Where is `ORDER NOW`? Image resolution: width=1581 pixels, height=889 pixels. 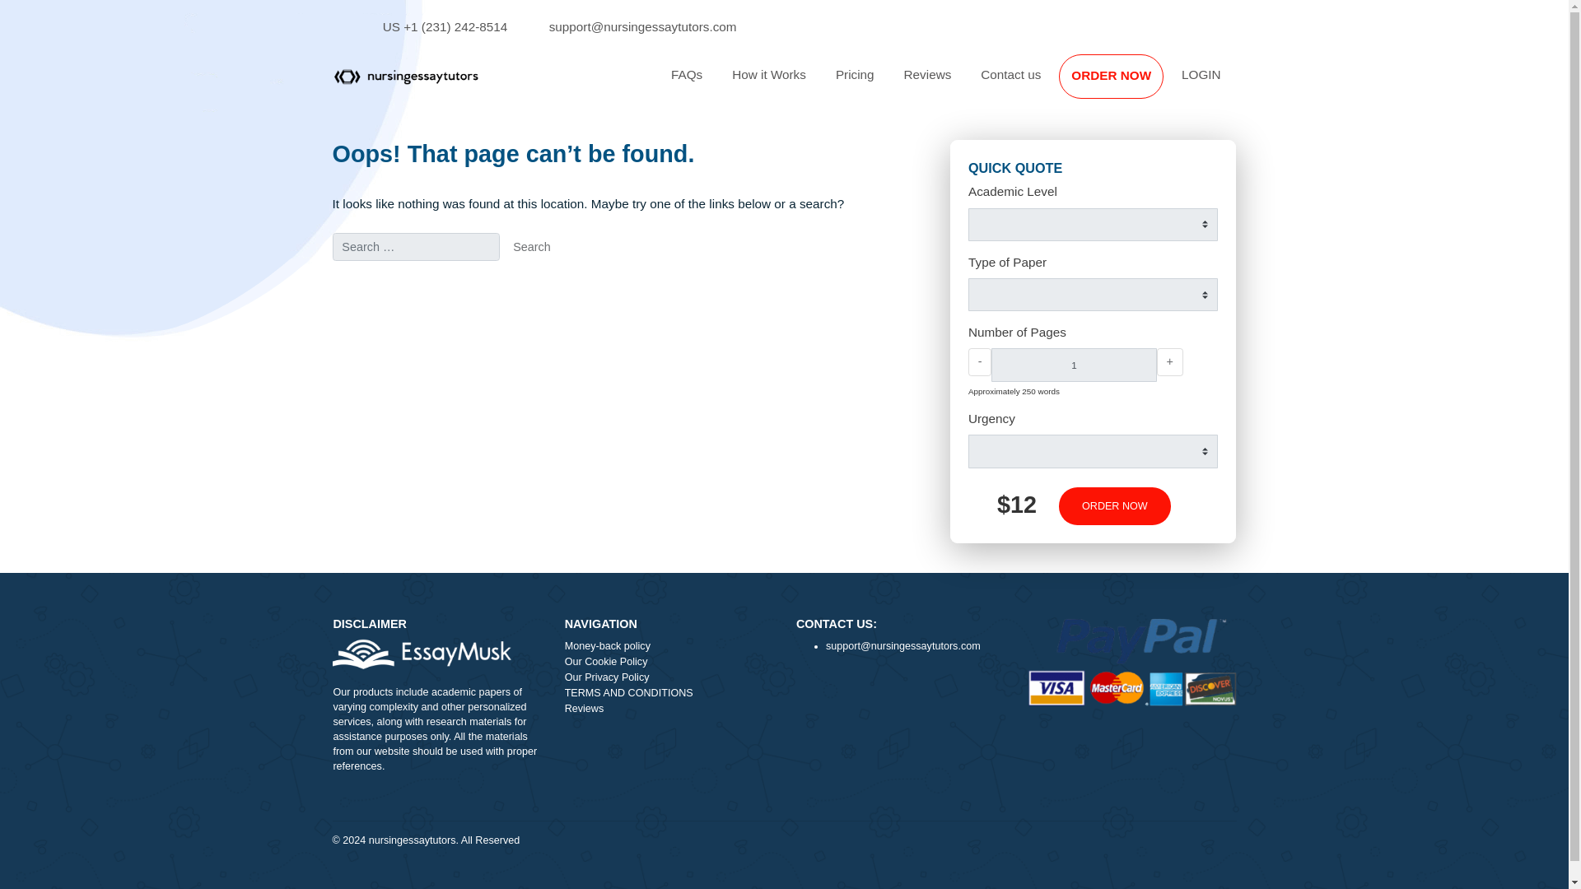 ORDER NOW is located at coordinates (1234, 84).